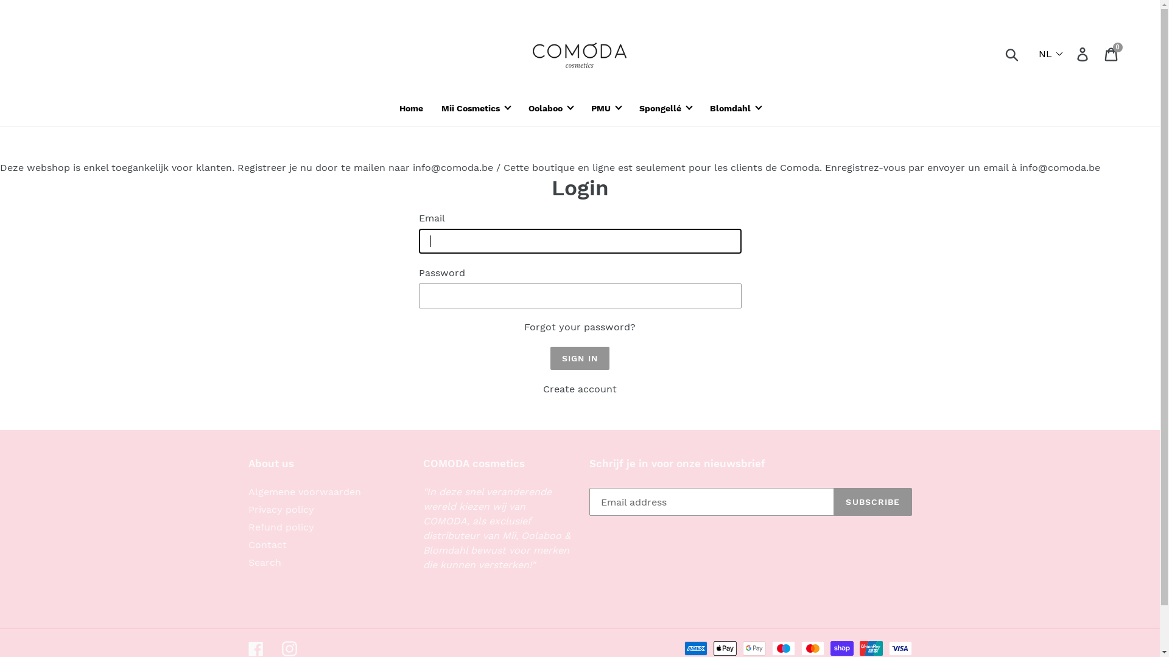 Image resolution: width=1169 pixels, height=657 pixels. Describe the element at coordinates (268, 544) in the screenshot. I see `Contact` at that location.